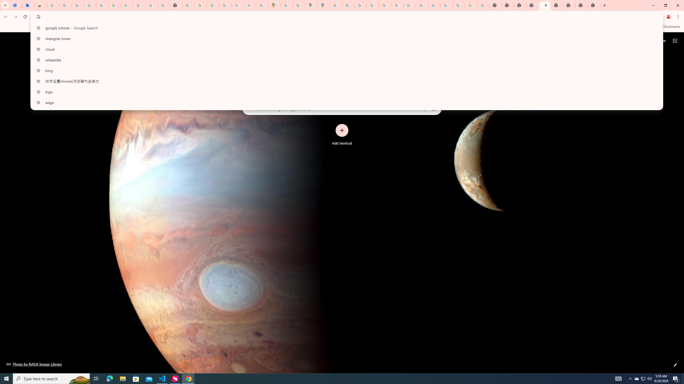 This screenshot has height=384, width=684. Describe the element at coordinates (345, 60) in the screenshot. I see `wikipedia search from history` at that location.